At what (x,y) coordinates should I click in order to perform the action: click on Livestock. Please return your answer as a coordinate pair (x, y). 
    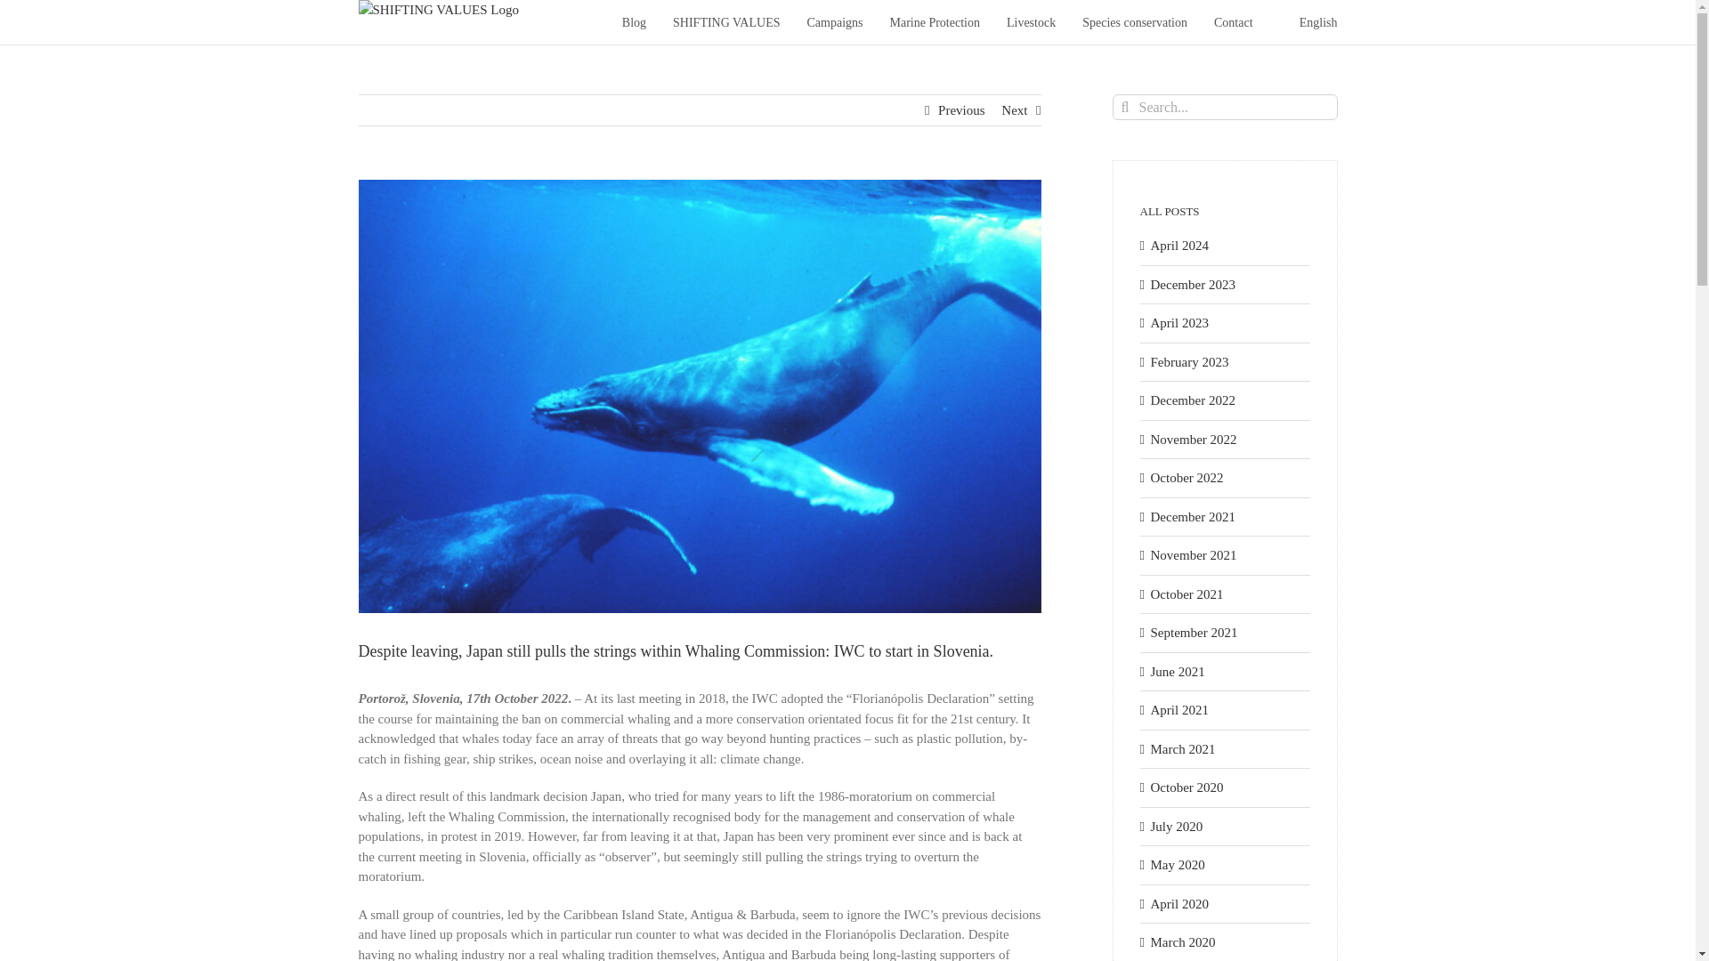
    Looking at the image, I should click on (1031, 21).